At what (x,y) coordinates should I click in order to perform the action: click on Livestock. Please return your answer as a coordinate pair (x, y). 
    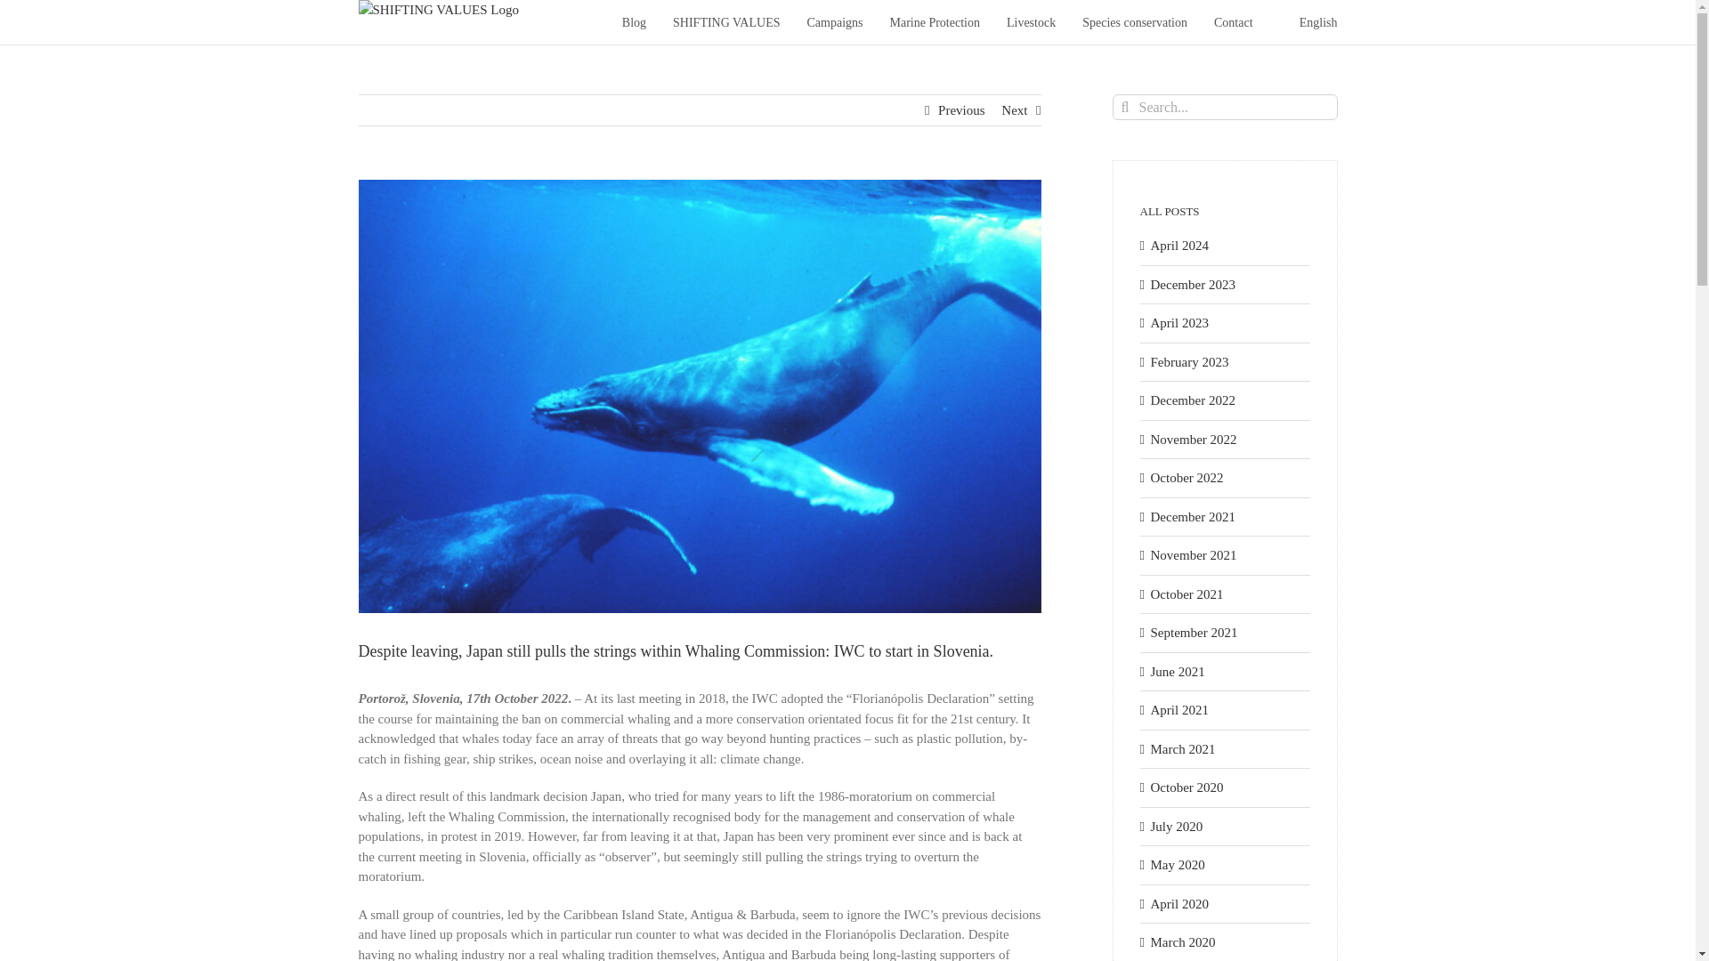
    Looking at the image, I should click on (1031, 21).